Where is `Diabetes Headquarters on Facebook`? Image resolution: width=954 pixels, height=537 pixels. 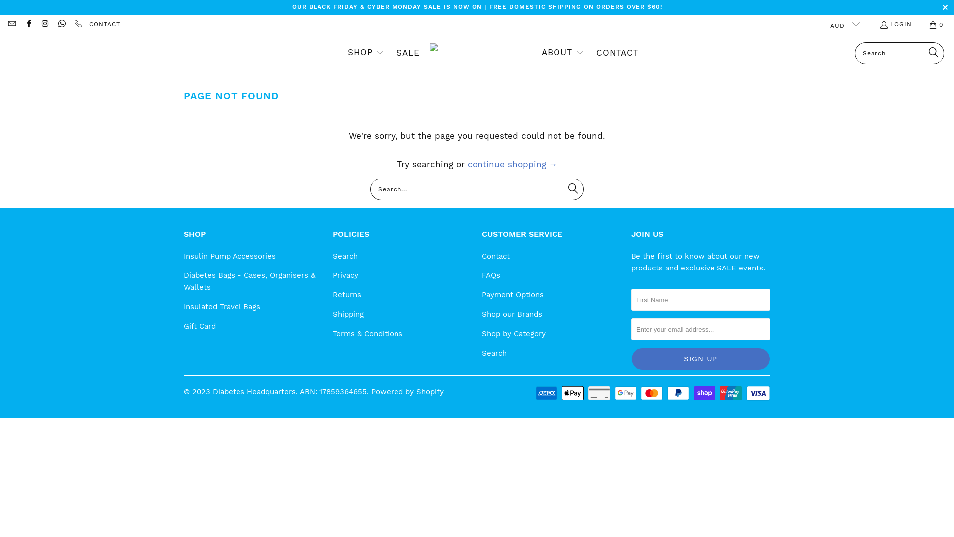
Diabetes Headquarters on Facebook is located at coordinates (28, 25).